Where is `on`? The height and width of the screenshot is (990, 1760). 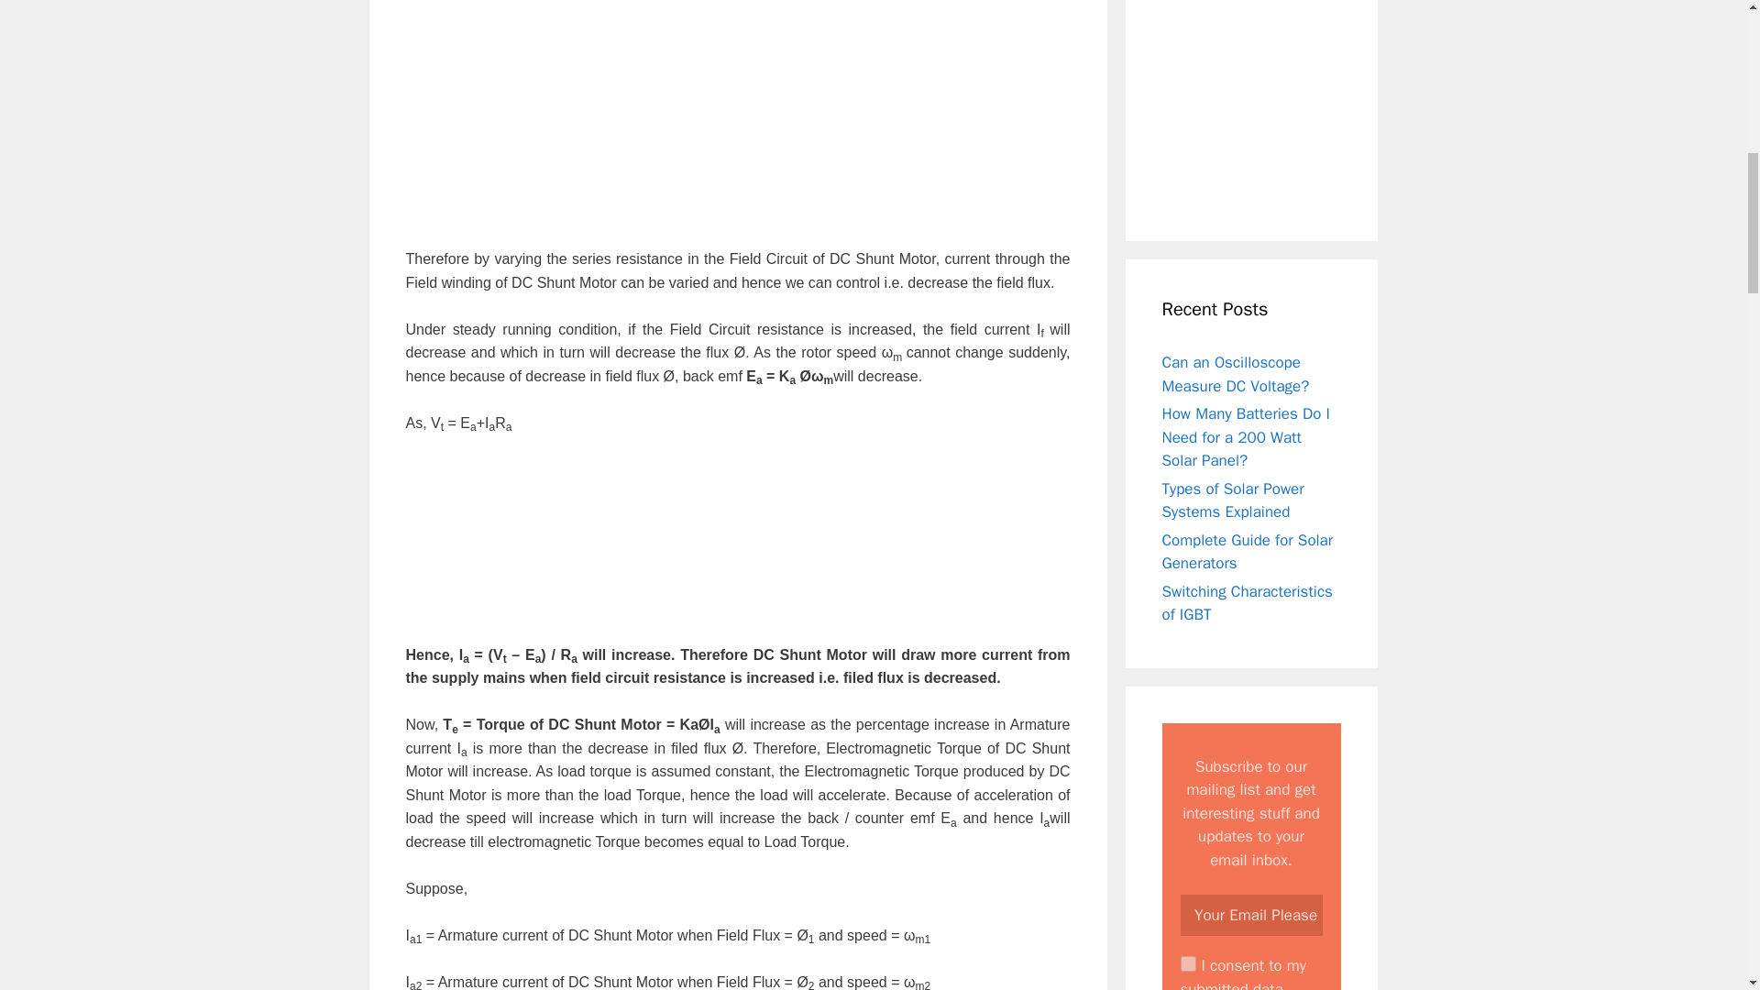
on is located at coordinates (1188, 963).